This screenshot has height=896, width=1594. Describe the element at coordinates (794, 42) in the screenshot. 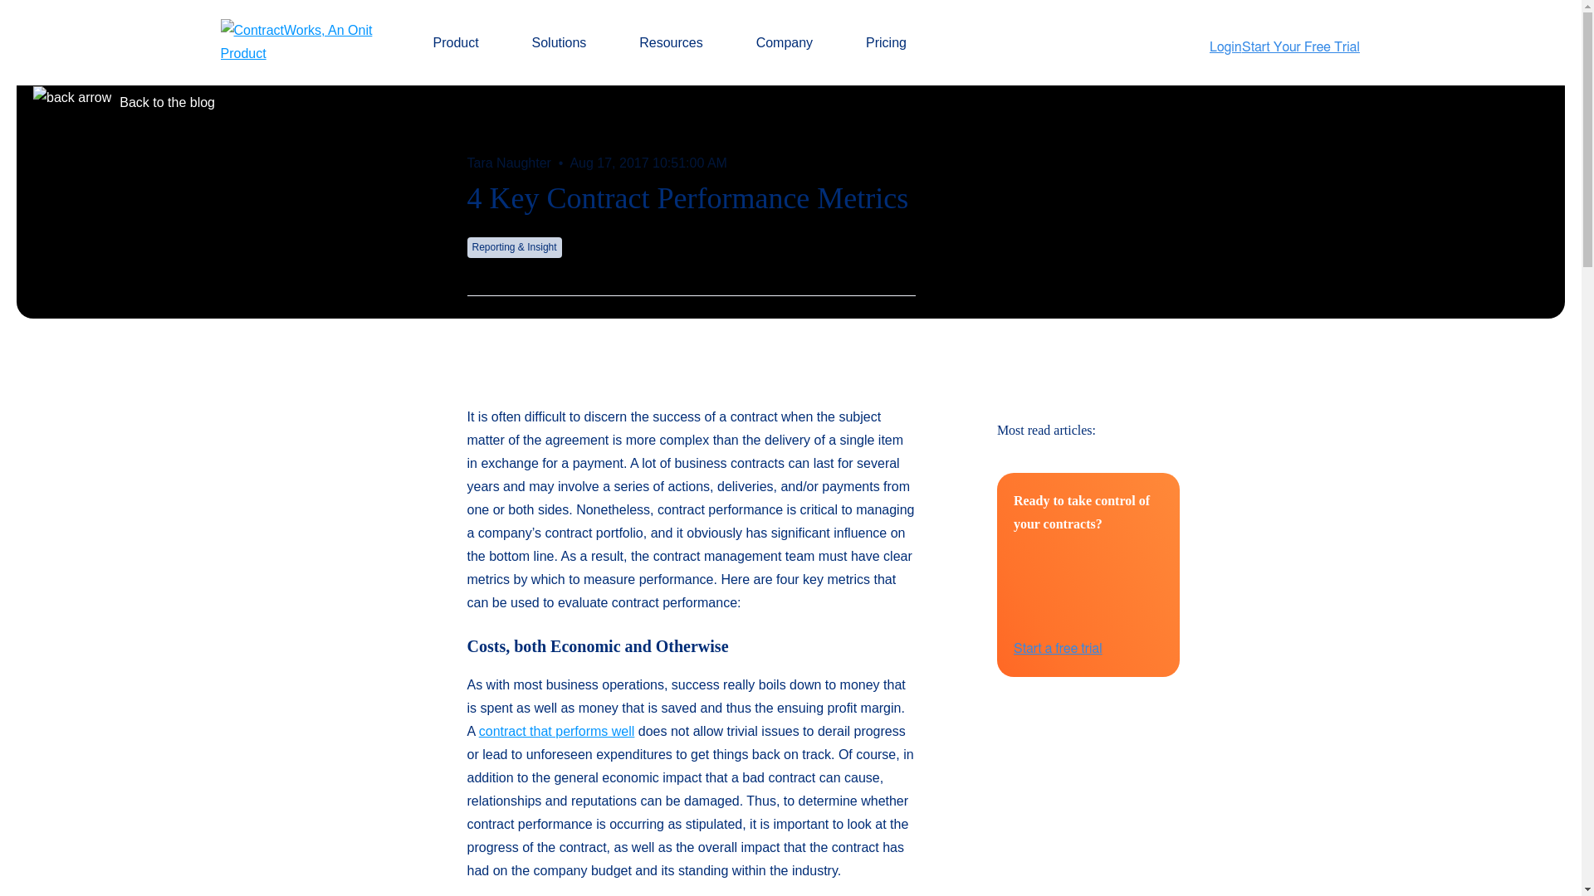

I see `Company` at that location.